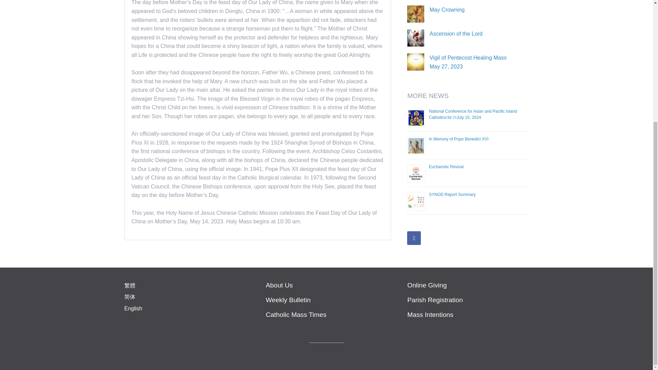  What do you see at coordinates (459, 139) in the screenshot?
I see `Eucharistic Revival` at bounding box center [459, 139].